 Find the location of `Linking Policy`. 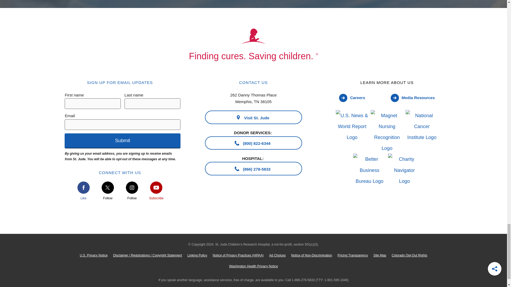

Linking Policy is located at coordinates (197, 255).